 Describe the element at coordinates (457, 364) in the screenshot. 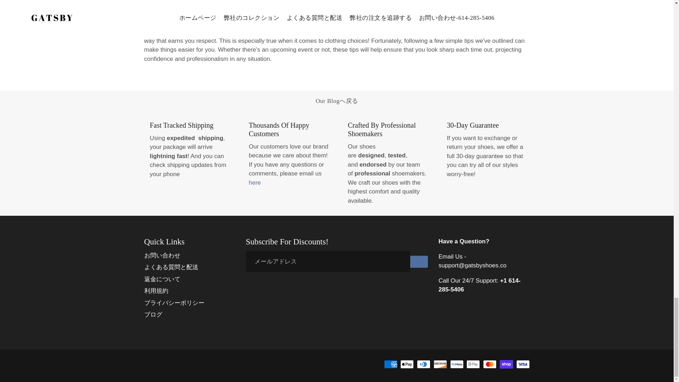

I see `Meta Pay` at that location.